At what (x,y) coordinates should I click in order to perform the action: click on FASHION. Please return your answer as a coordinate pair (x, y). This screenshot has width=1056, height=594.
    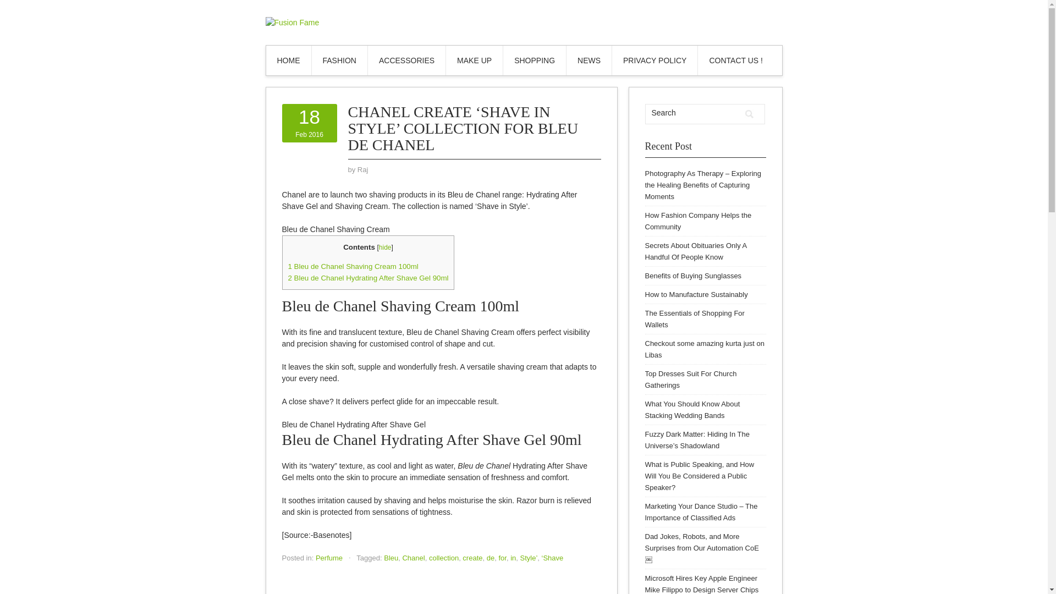
    Looking at the image, I should click on (288, 61).